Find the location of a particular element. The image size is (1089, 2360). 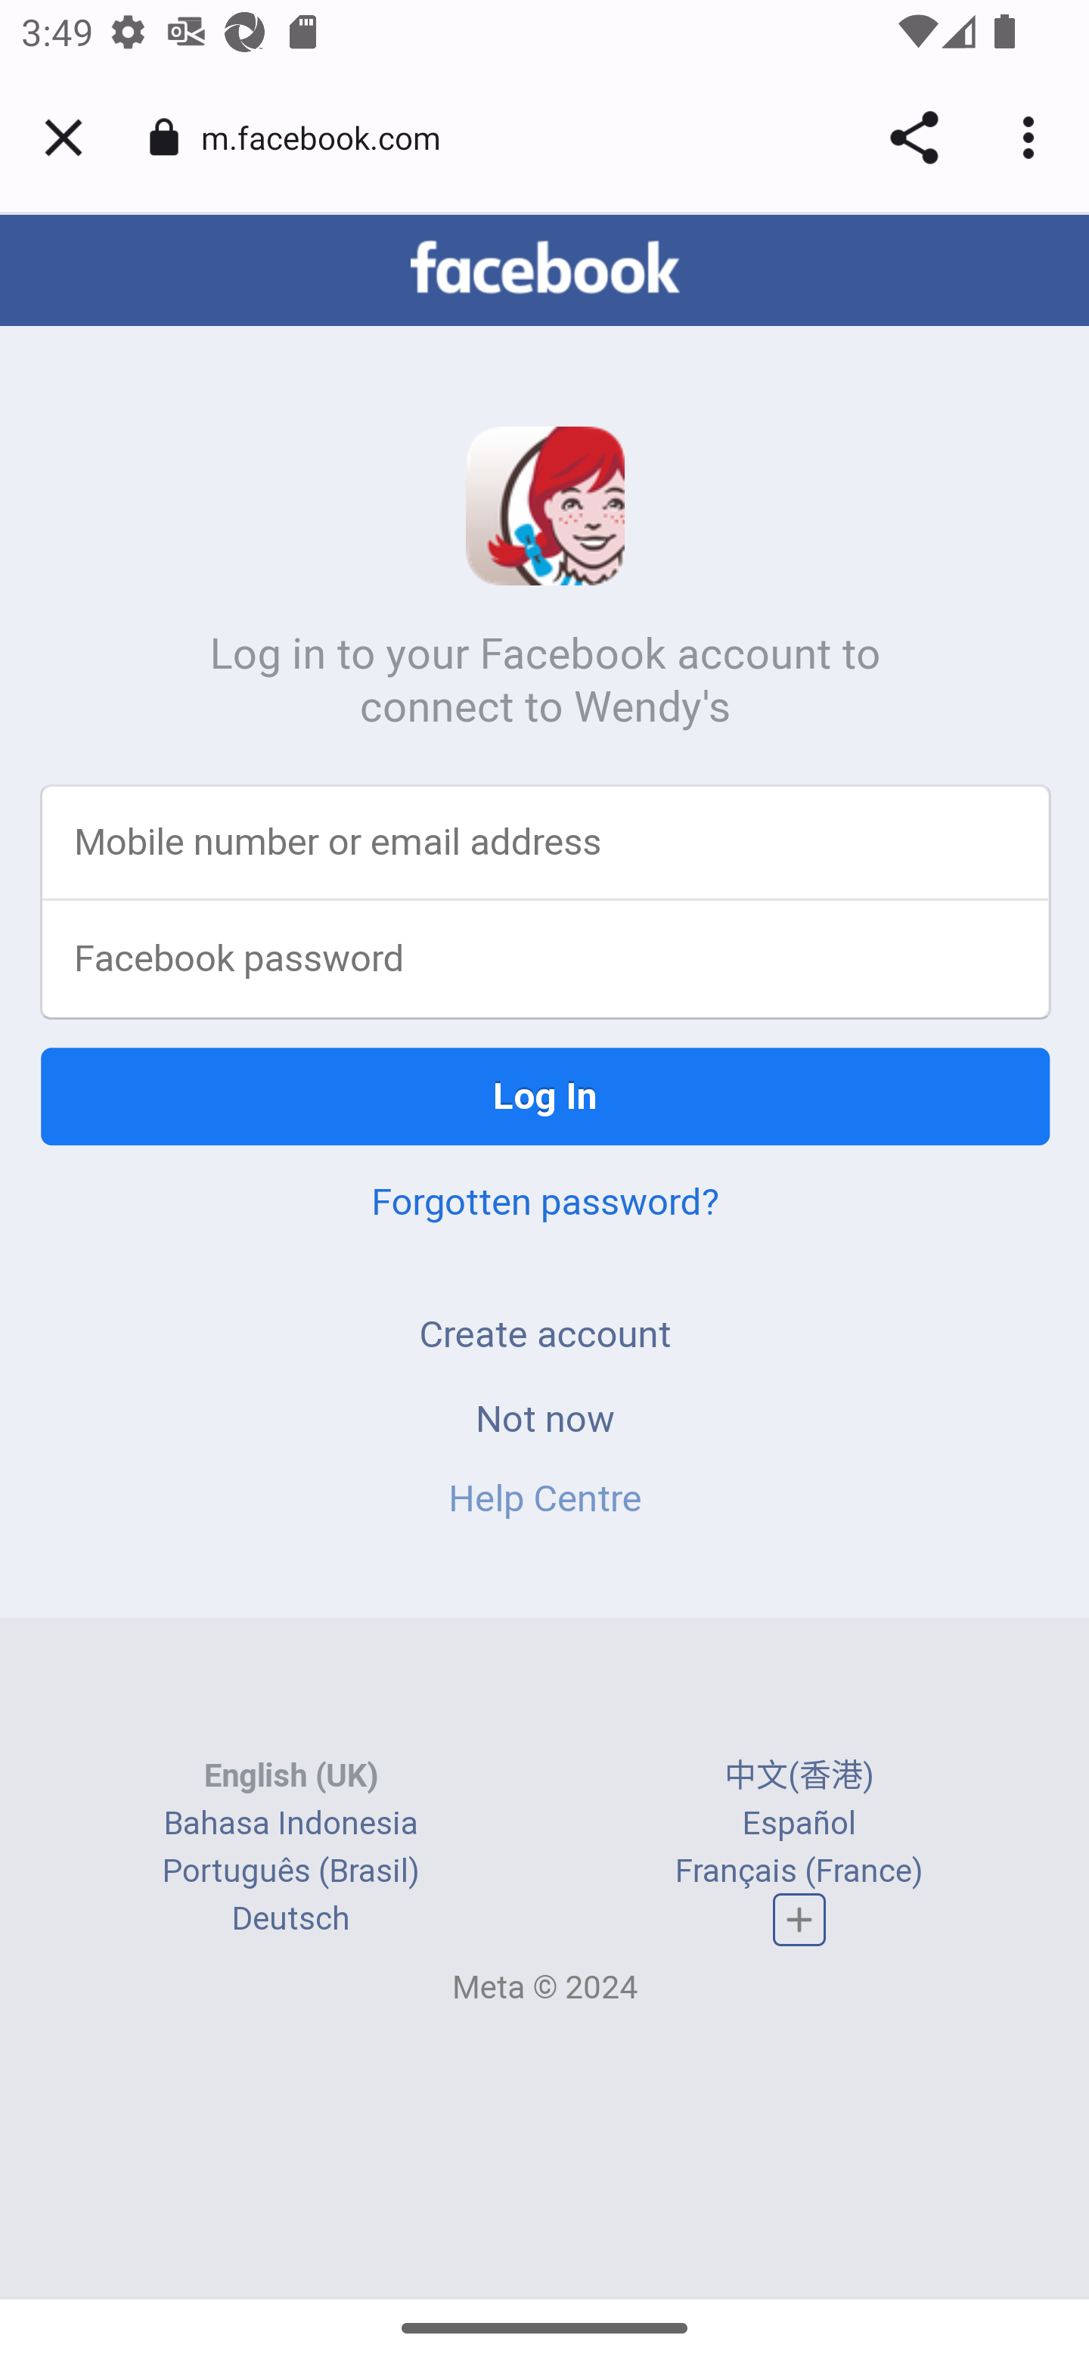

Forgotten password? is located at coordinates (544, 1204).